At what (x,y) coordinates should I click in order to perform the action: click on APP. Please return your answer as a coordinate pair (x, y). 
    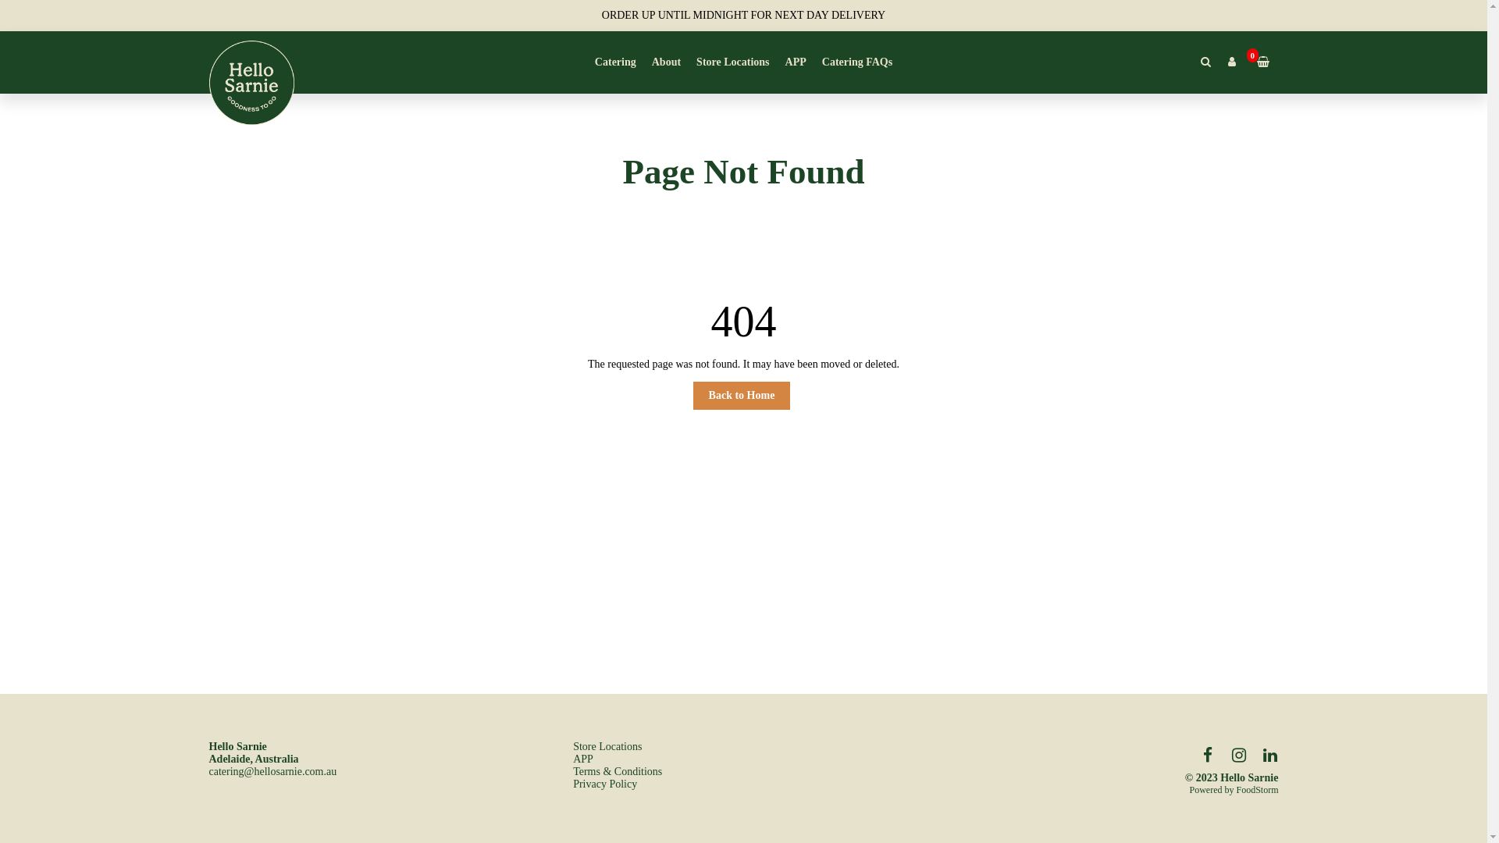
    Looking at the image, I should click on (796, 62).